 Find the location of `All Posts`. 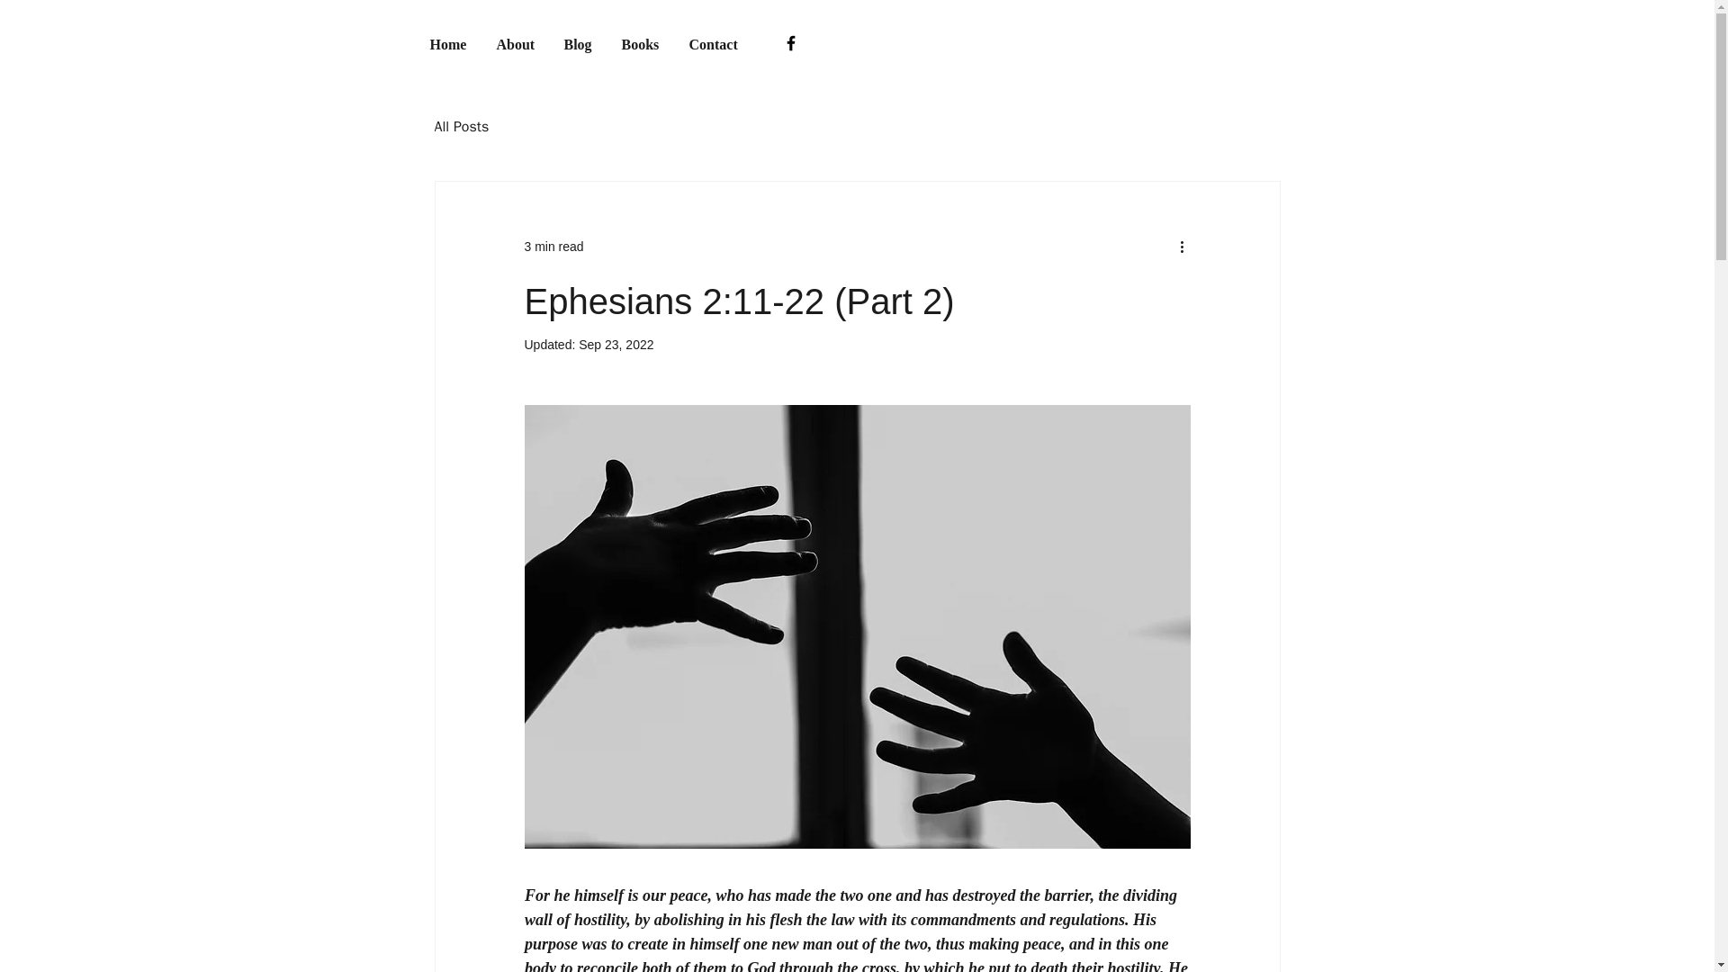

All Posts is located at coordinates (461, 126).